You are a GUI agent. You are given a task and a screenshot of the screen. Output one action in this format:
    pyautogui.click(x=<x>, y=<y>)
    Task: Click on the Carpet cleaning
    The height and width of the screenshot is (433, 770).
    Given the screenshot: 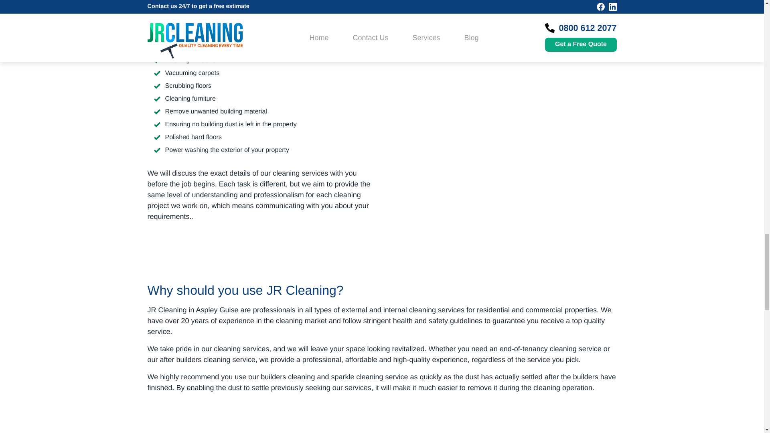 What is the action you would take?
    pyautogui.click(x=502, y=38)
    